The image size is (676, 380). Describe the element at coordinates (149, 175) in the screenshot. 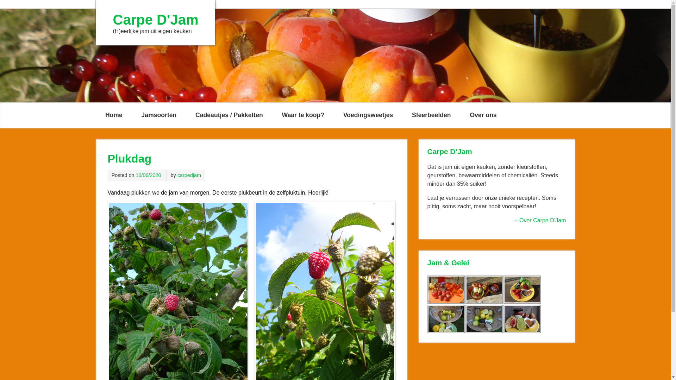

I see `16/06/2020` at that location.